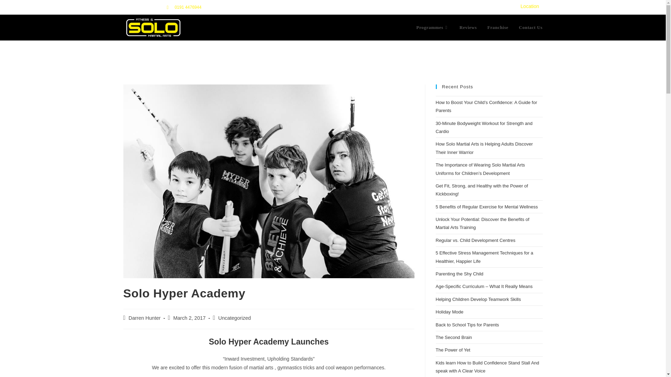 This screenshot has width=671, height=377. What do you see at coordinates (531, 27) in the screenshot?
I see `Contact Us` at bounding box center [531, 27].